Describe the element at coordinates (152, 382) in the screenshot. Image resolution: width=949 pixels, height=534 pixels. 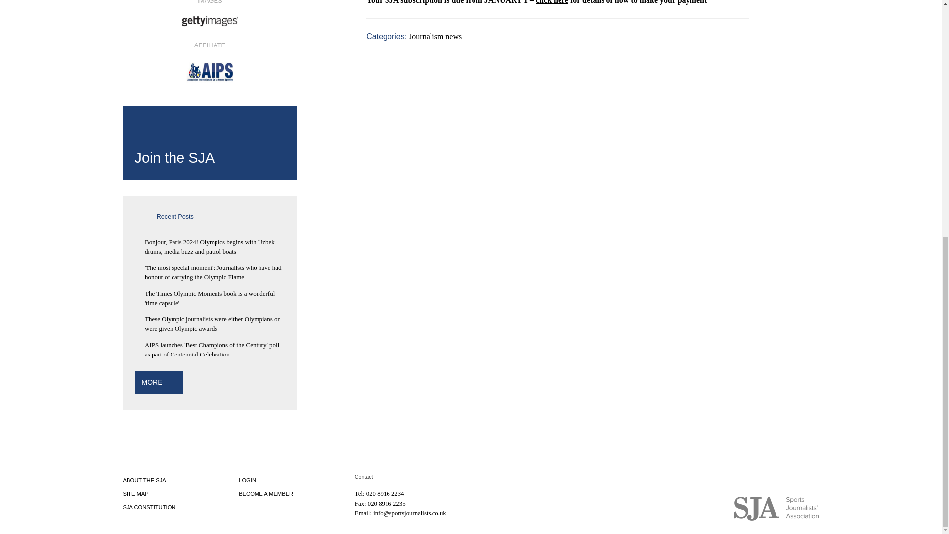
I see `View more posts from the archive` at that location.